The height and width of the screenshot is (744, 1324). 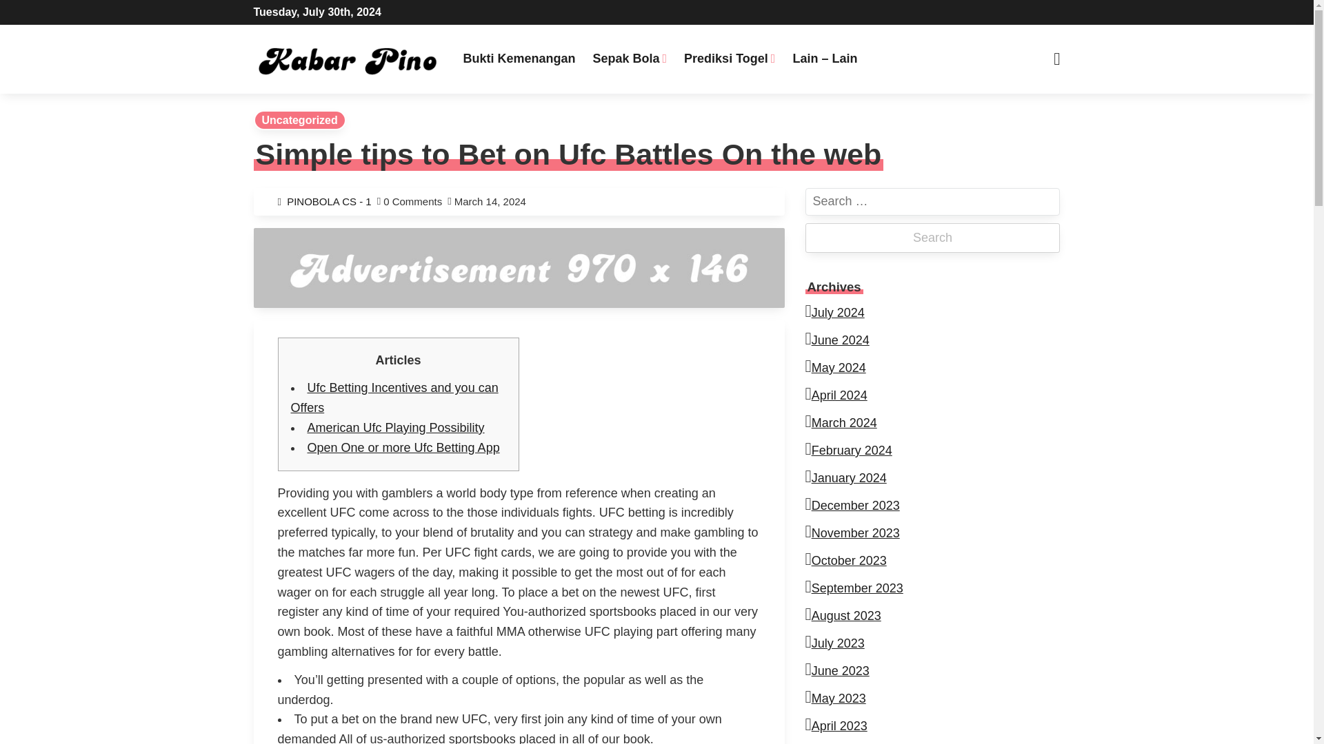 What do you see at coordinates (403, 448) in the screenshot?
I see `Open One or more Ufc Betting App` at bounding box center [403, 448].